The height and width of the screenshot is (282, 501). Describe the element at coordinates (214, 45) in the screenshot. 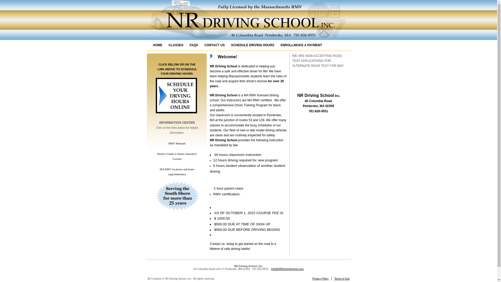

I see `Contact Us` at that location.